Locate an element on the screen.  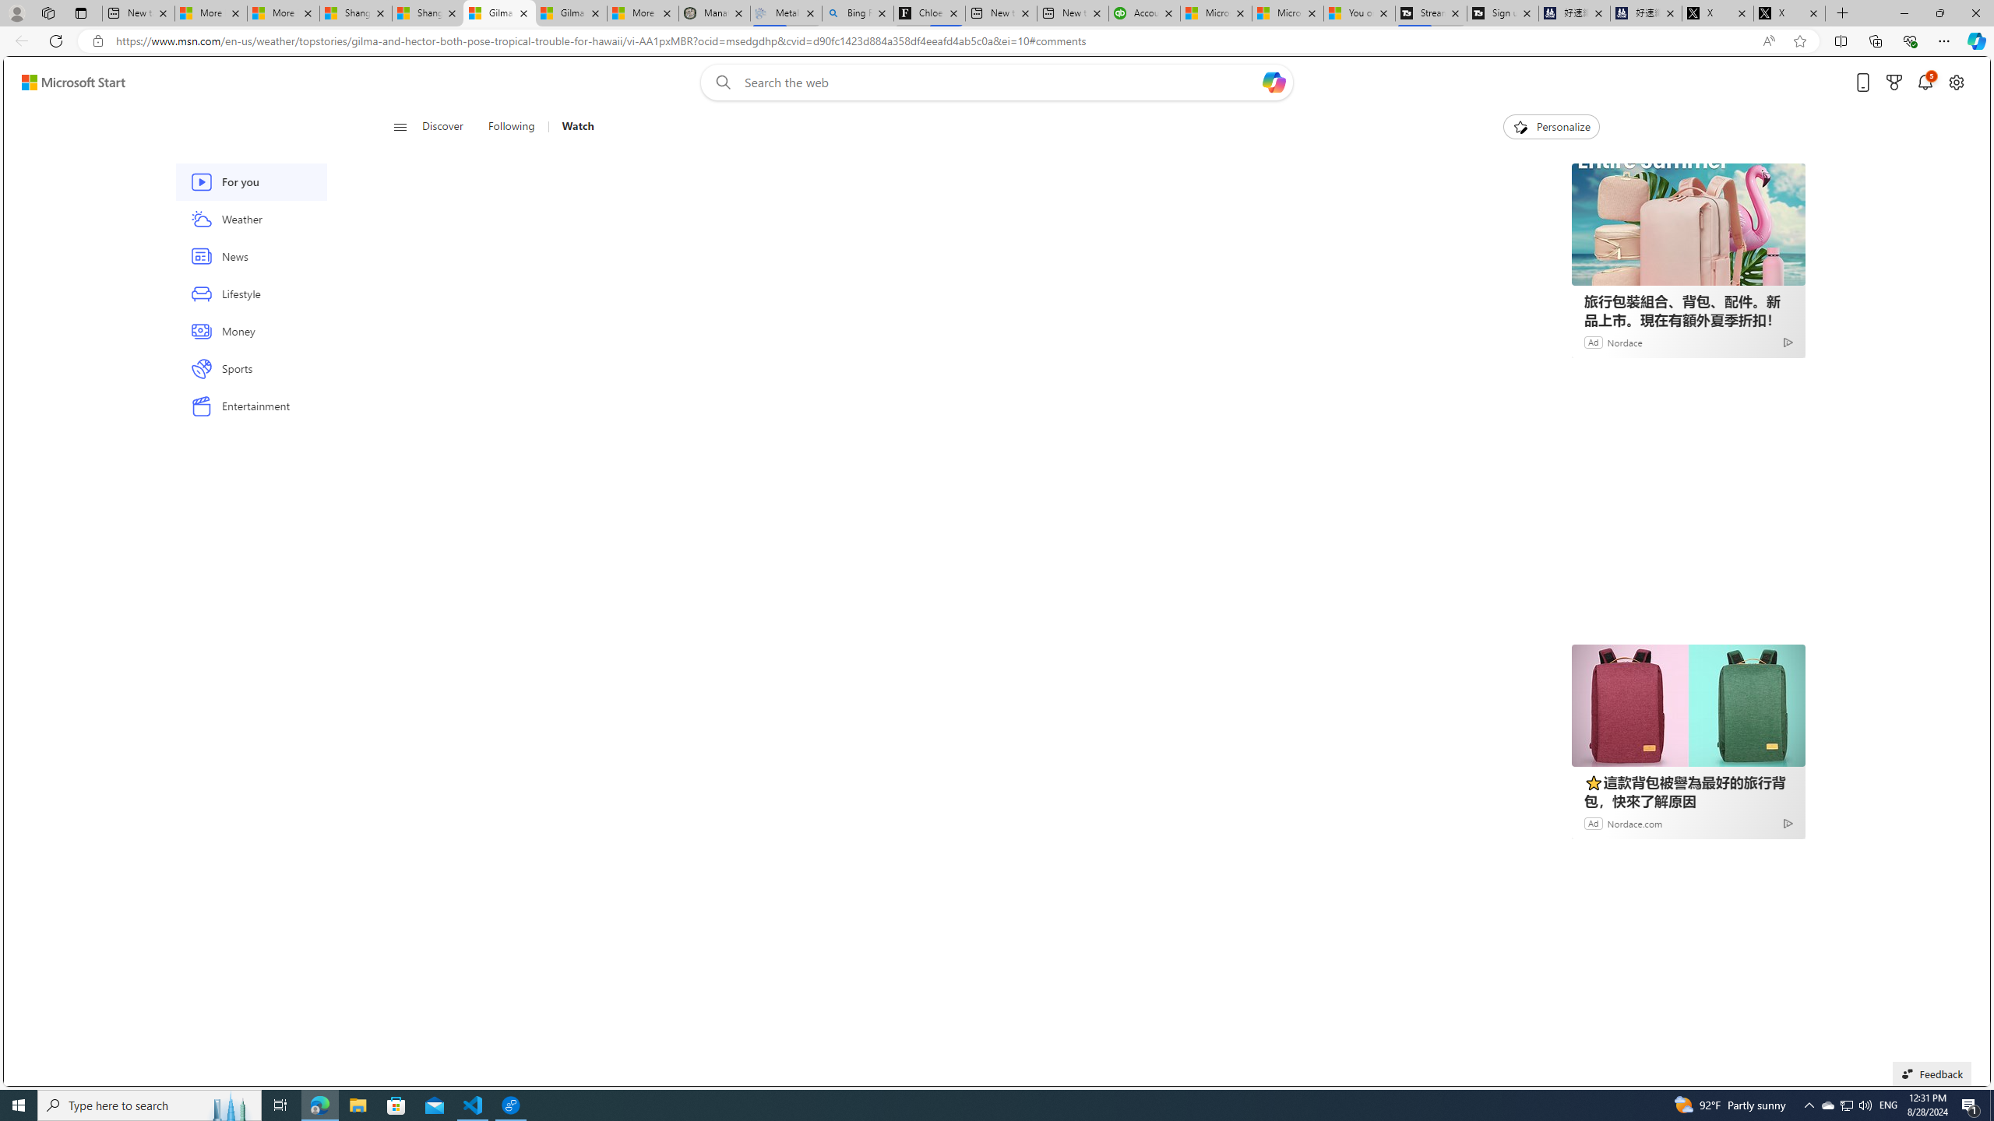
Nordace.com is located at coordinates (1635, 822).